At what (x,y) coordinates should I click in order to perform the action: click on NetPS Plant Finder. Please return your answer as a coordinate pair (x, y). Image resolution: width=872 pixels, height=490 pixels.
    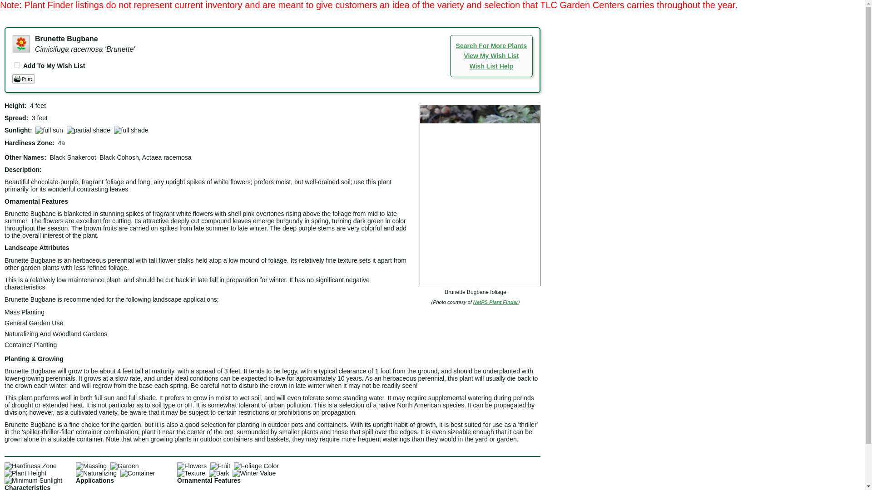
    Looking at the image, I should click on (495, 302).